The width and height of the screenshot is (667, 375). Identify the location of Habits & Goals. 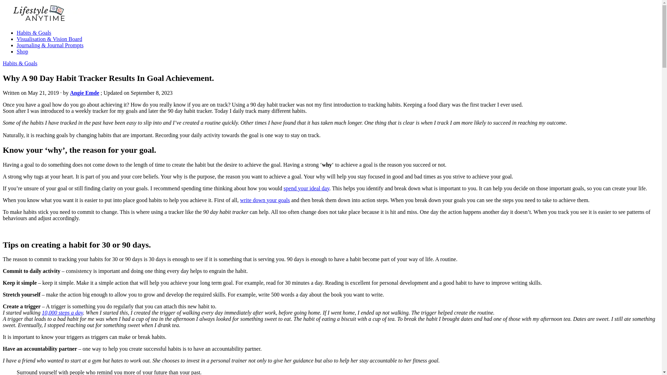
(34, 33).